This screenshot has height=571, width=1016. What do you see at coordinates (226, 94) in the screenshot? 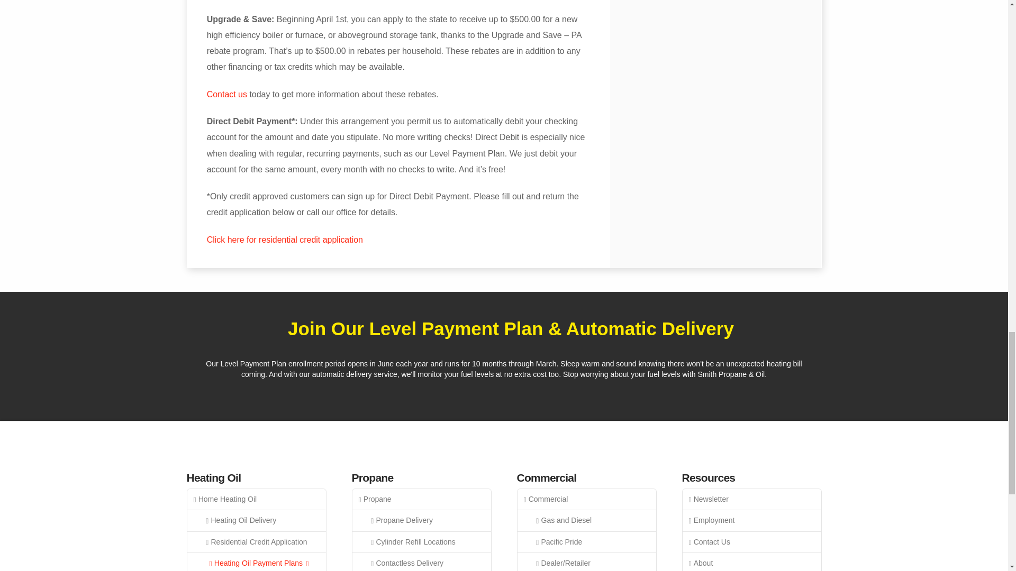
I see `Contact us` at bounding box center [226, 94].